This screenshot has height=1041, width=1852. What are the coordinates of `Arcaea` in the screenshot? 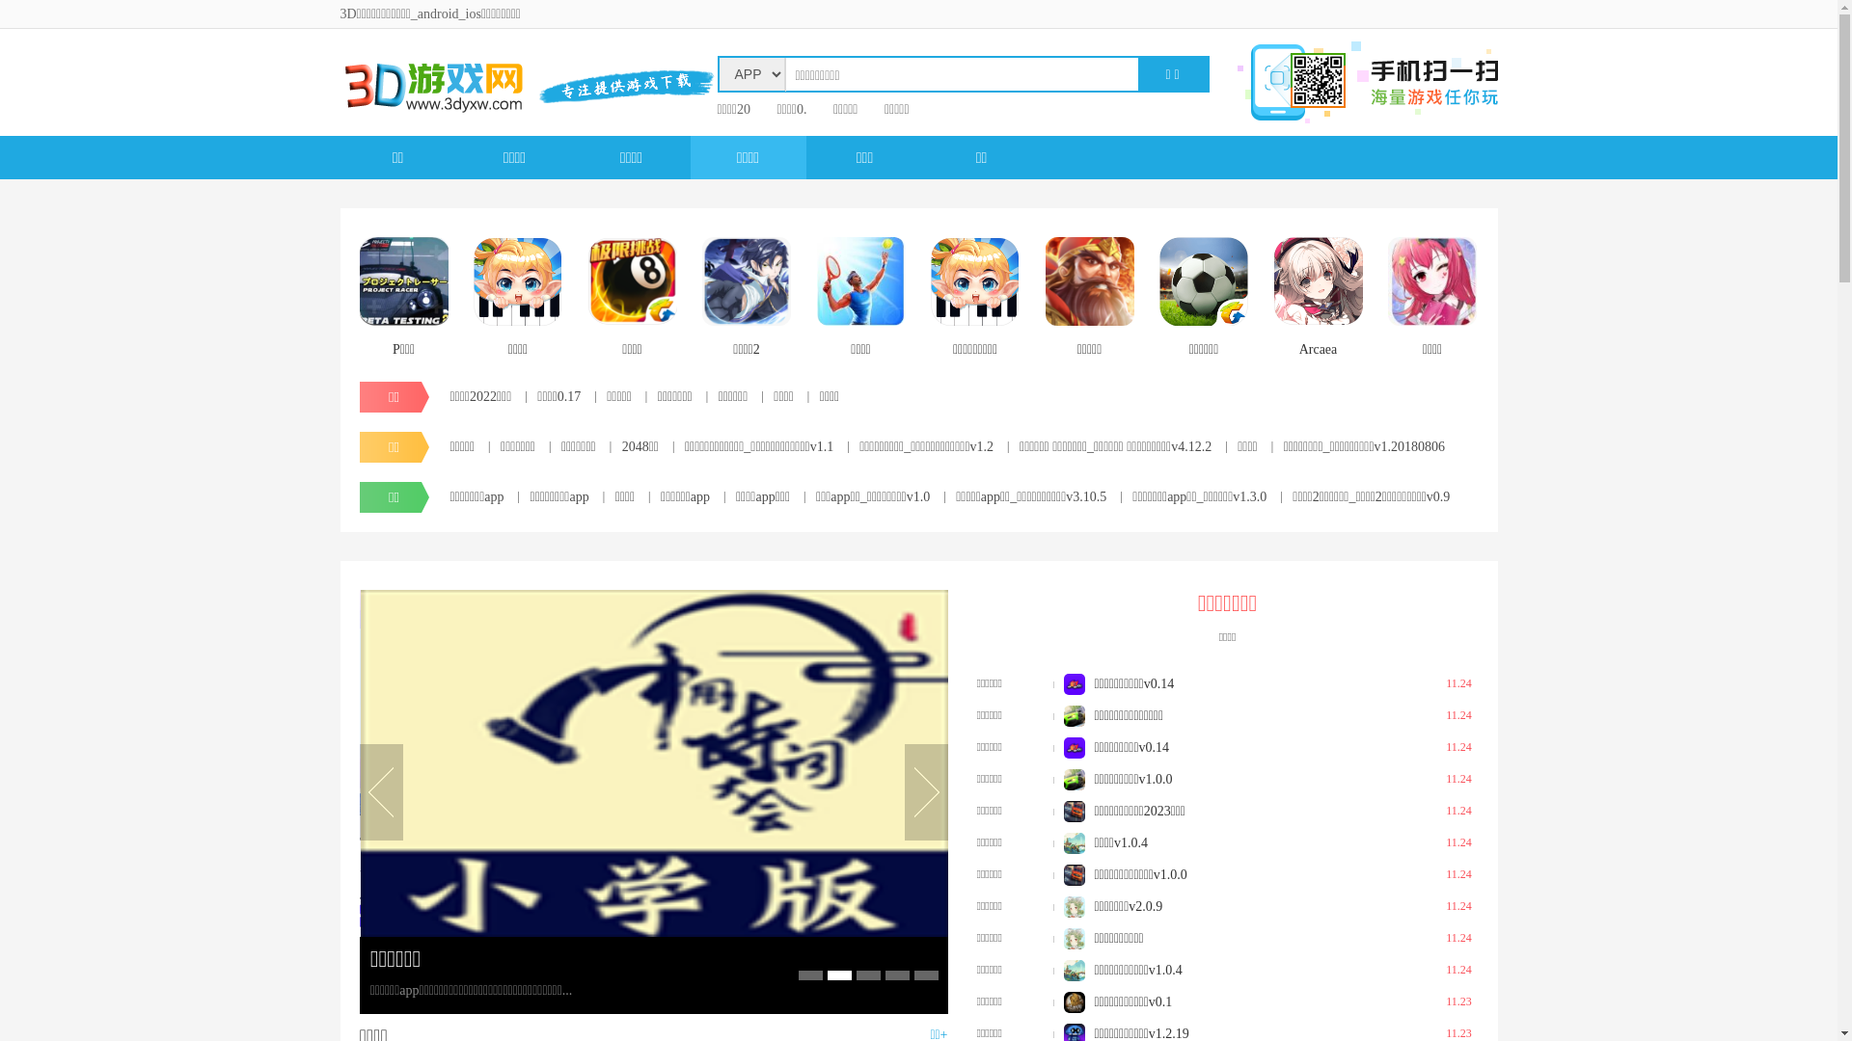 It's located at (1318, 301).